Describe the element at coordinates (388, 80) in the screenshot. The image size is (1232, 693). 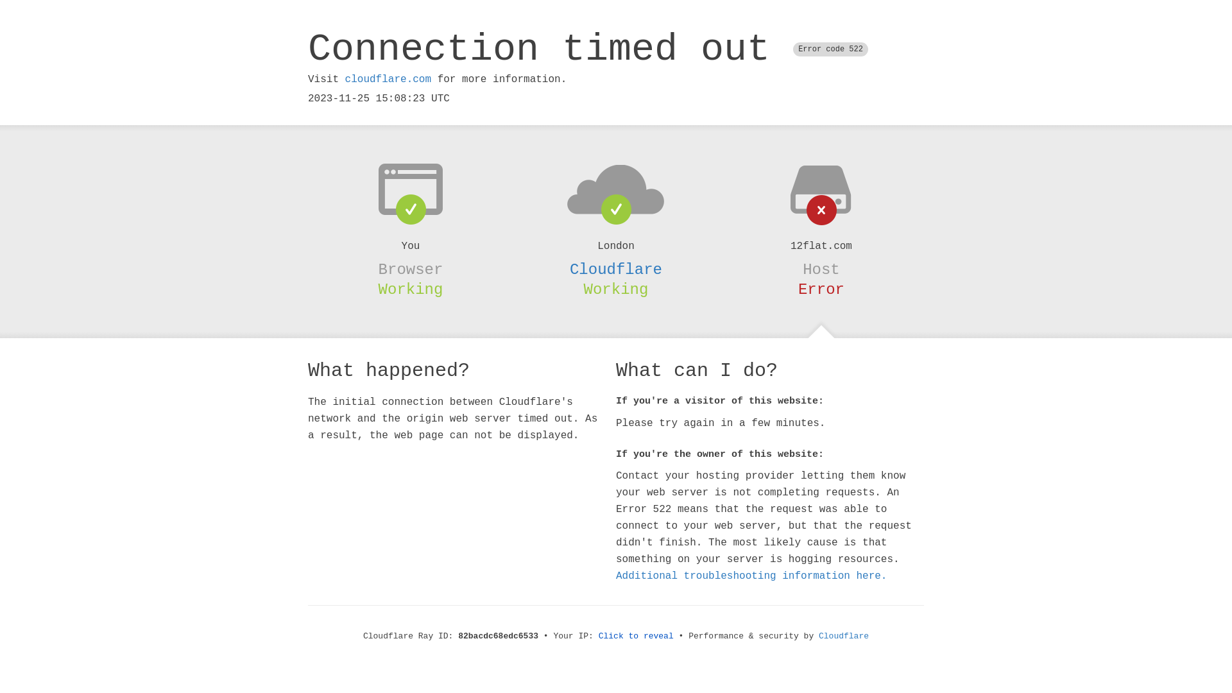
I see `cloudflare.com` at that location.